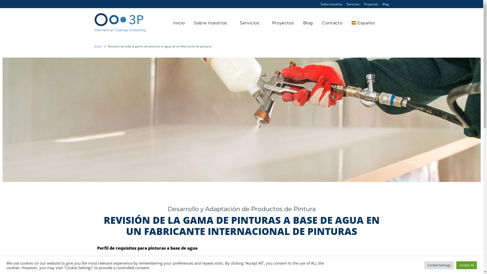 The width and height of the screenshot is (487, 274). What do you see at coordinates (252, 23) in the screenshot?
I see `Servicios` at bounding box center [252, 23].